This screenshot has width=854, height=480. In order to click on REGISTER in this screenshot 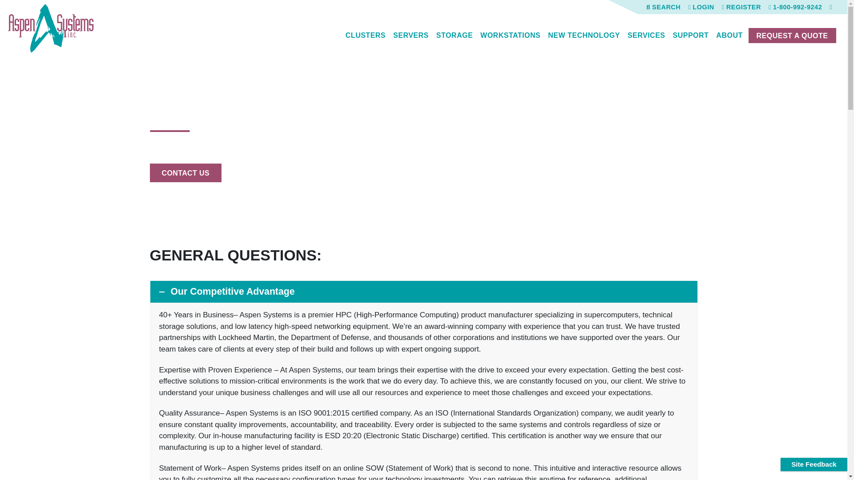, I will do `click(741, 7)`.